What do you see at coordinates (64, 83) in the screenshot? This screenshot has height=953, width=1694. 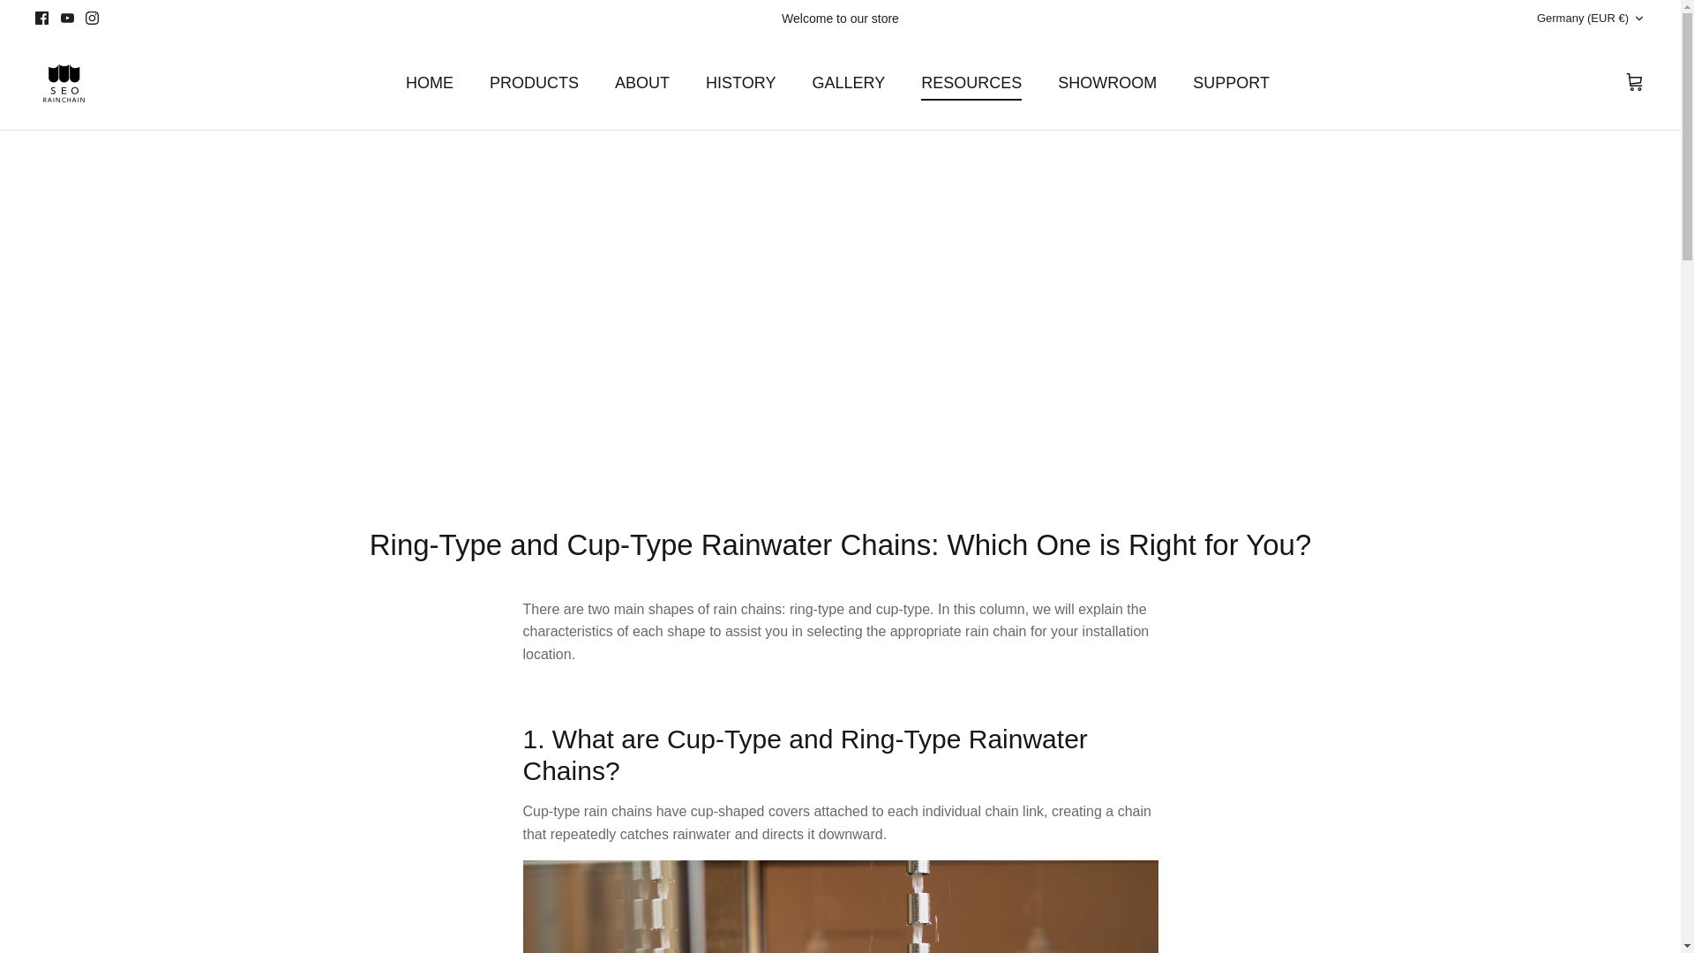 I see `SEO RAIN CHAIN` at bounding box center [64, 83].